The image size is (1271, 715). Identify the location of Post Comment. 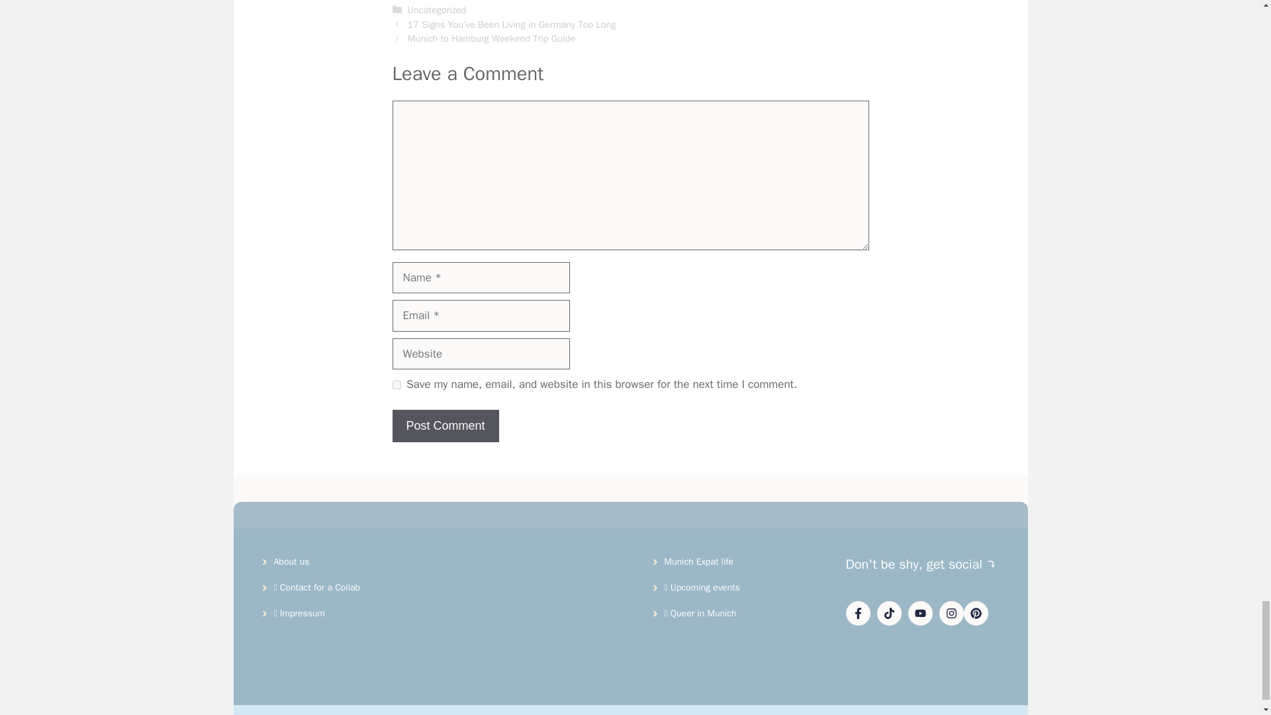
(445, 426).